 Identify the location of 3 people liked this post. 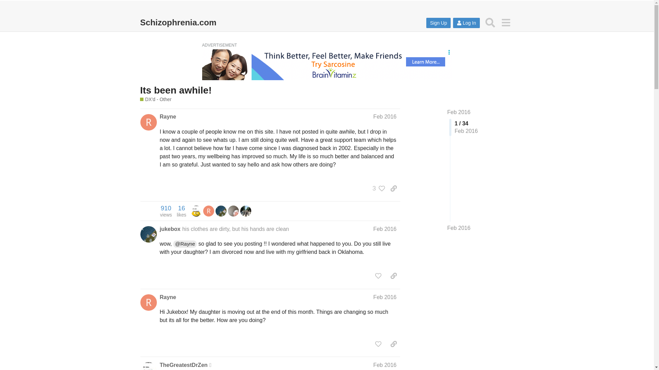
(377, 188).